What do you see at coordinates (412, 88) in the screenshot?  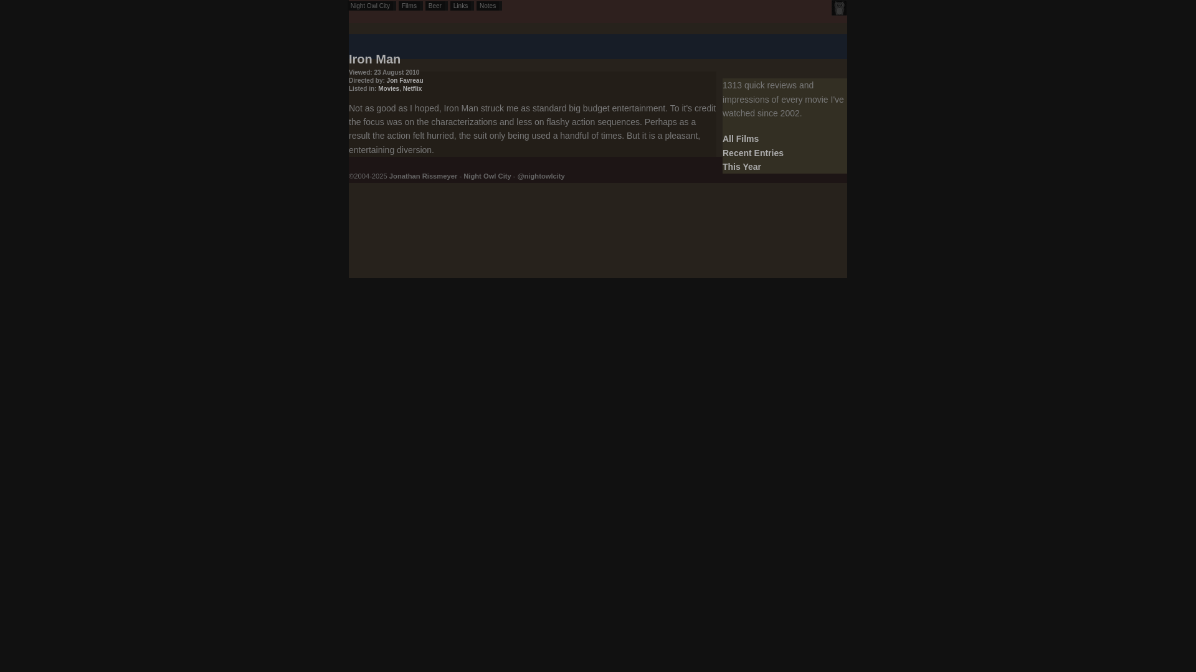 I see `Netflix` at bounding box center [412, 88].